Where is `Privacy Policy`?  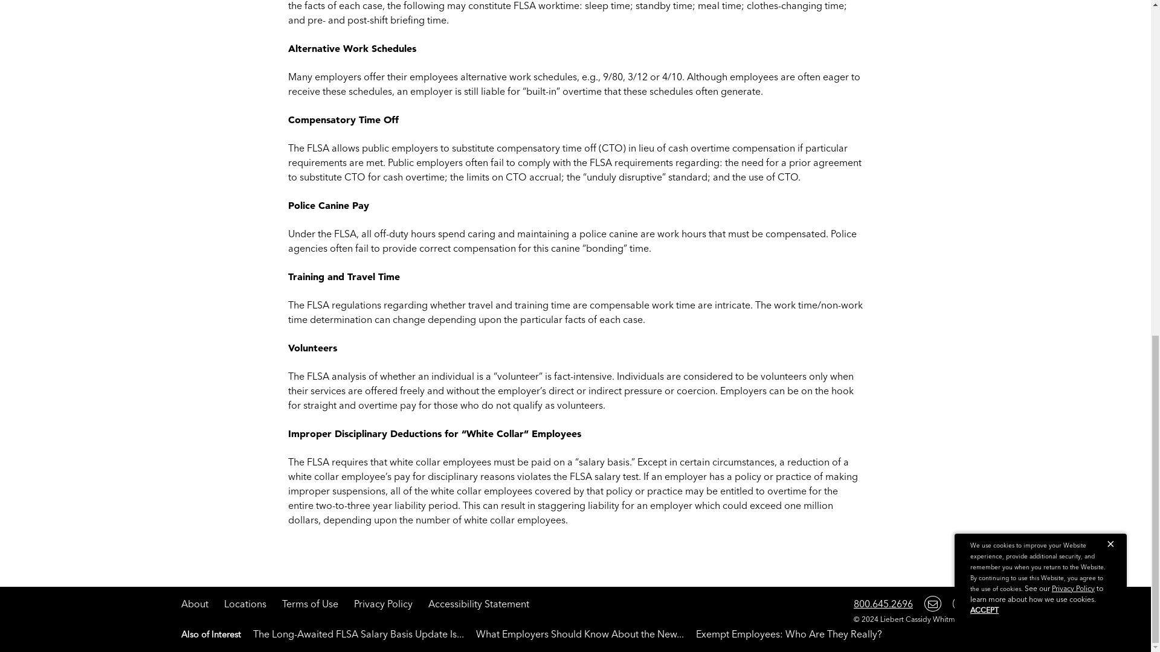
Privacy Policy is located at coordinates (383, 604).